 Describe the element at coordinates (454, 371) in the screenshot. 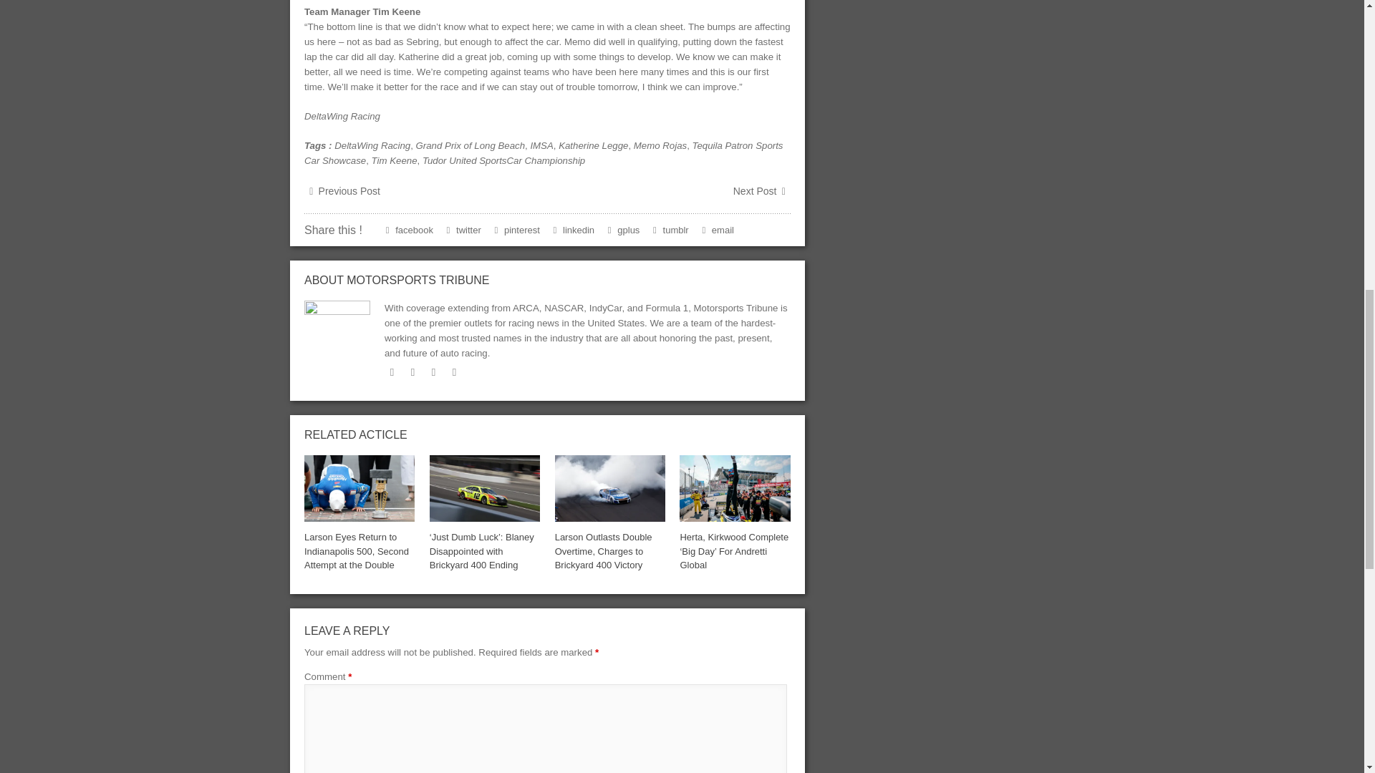

I see `email` at that location.